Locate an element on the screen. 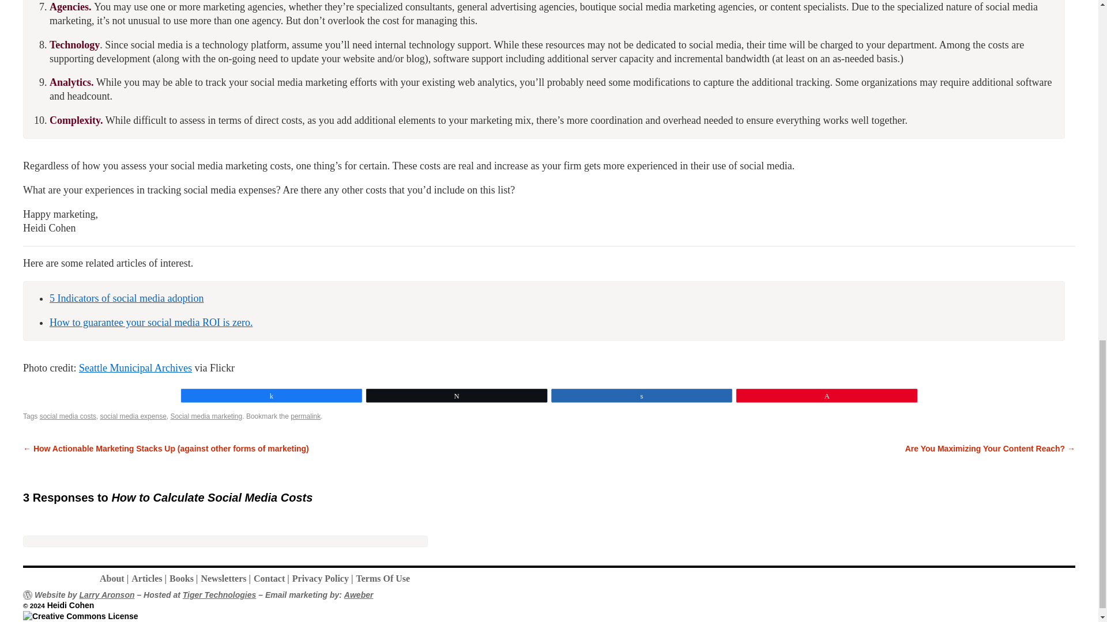  Larry Aronson is located at coordinates (107, 594).